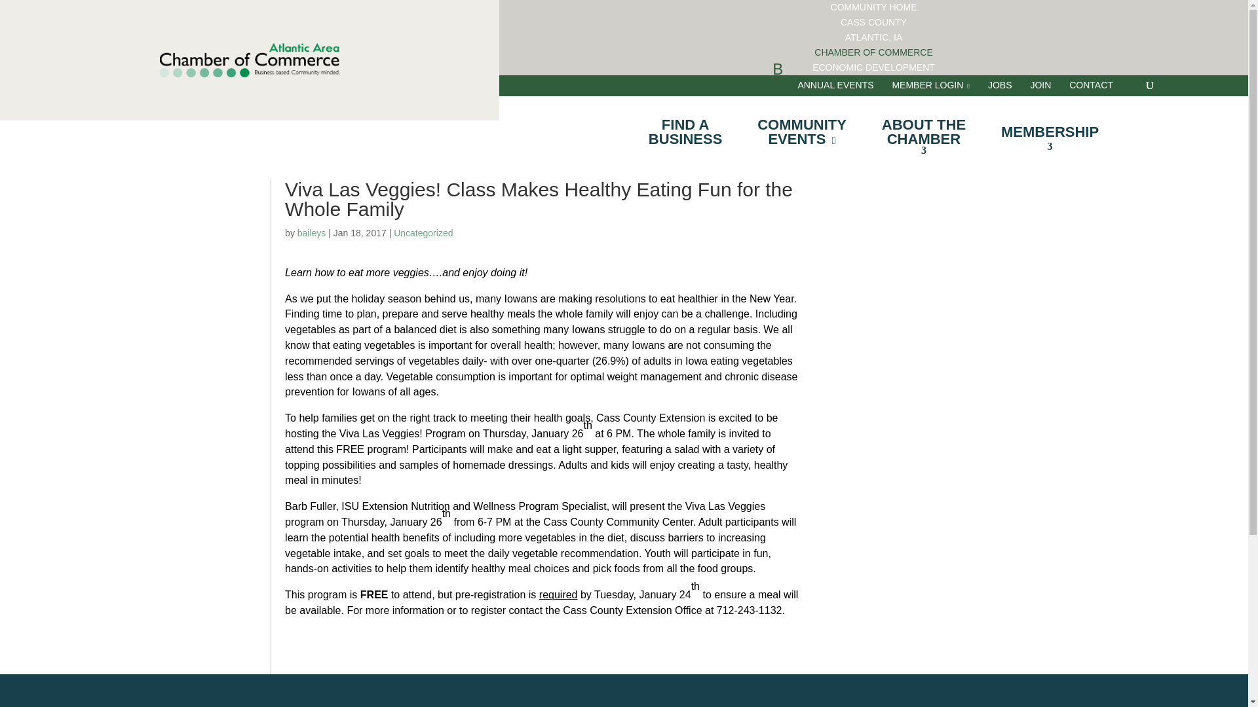  I want to click on JOBS, so click(924, 132).